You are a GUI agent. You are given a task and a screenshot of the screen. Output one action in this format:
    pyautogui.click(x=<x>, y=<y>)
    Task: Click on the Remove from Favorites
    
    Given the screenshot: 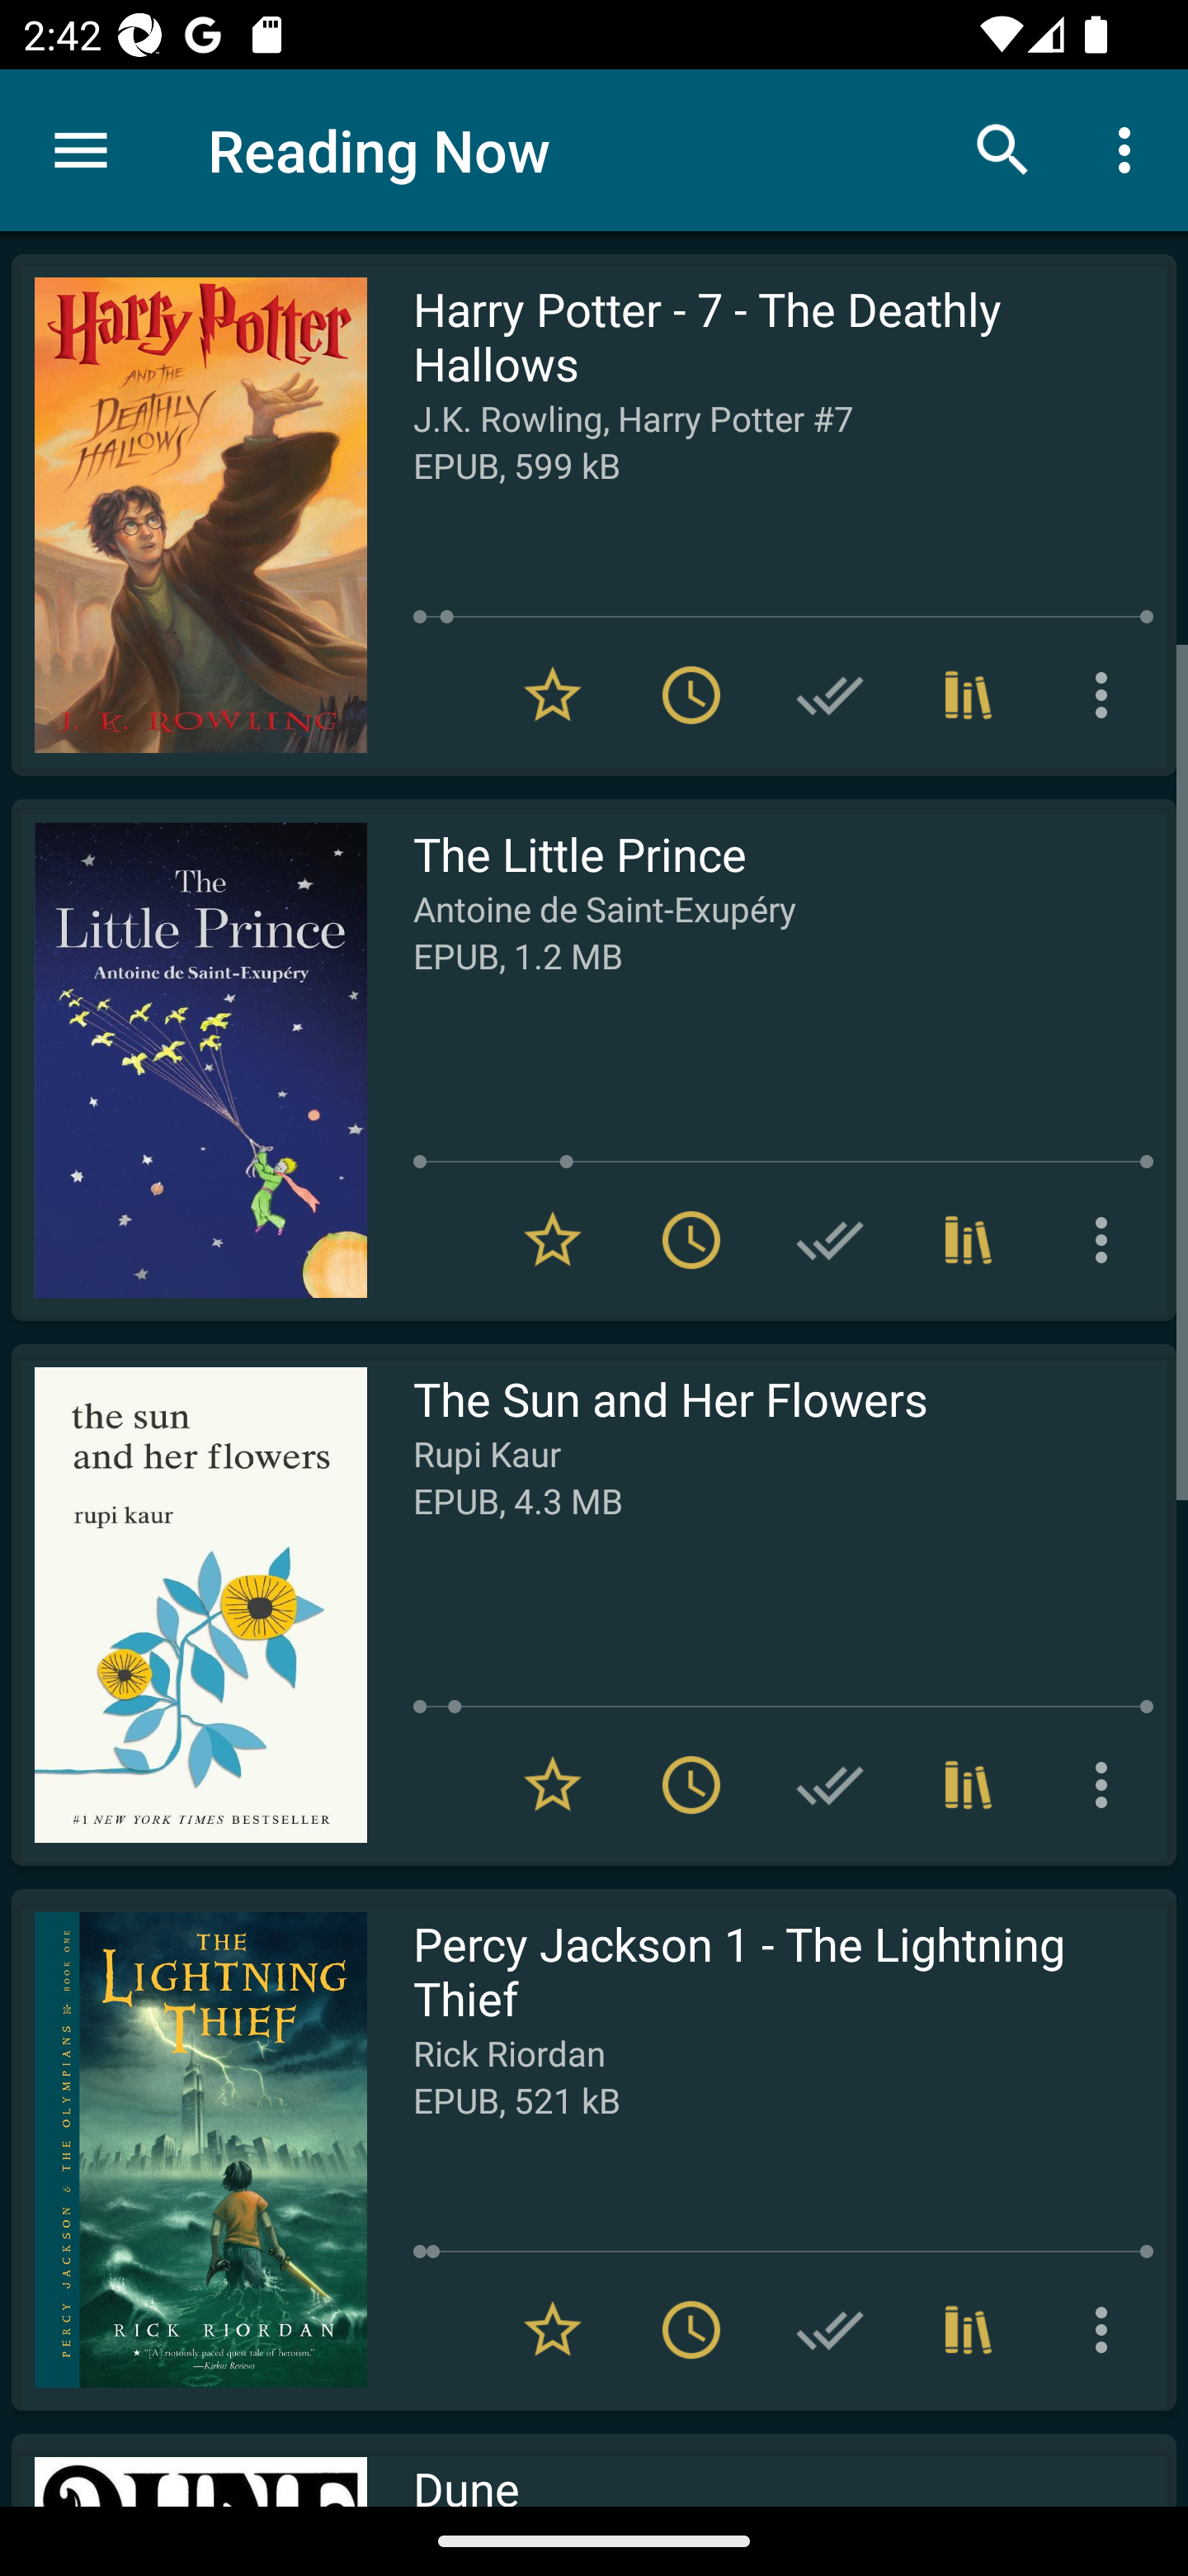 What is the action you would take?
    pyautogui.click(x=553, y=2330)
    